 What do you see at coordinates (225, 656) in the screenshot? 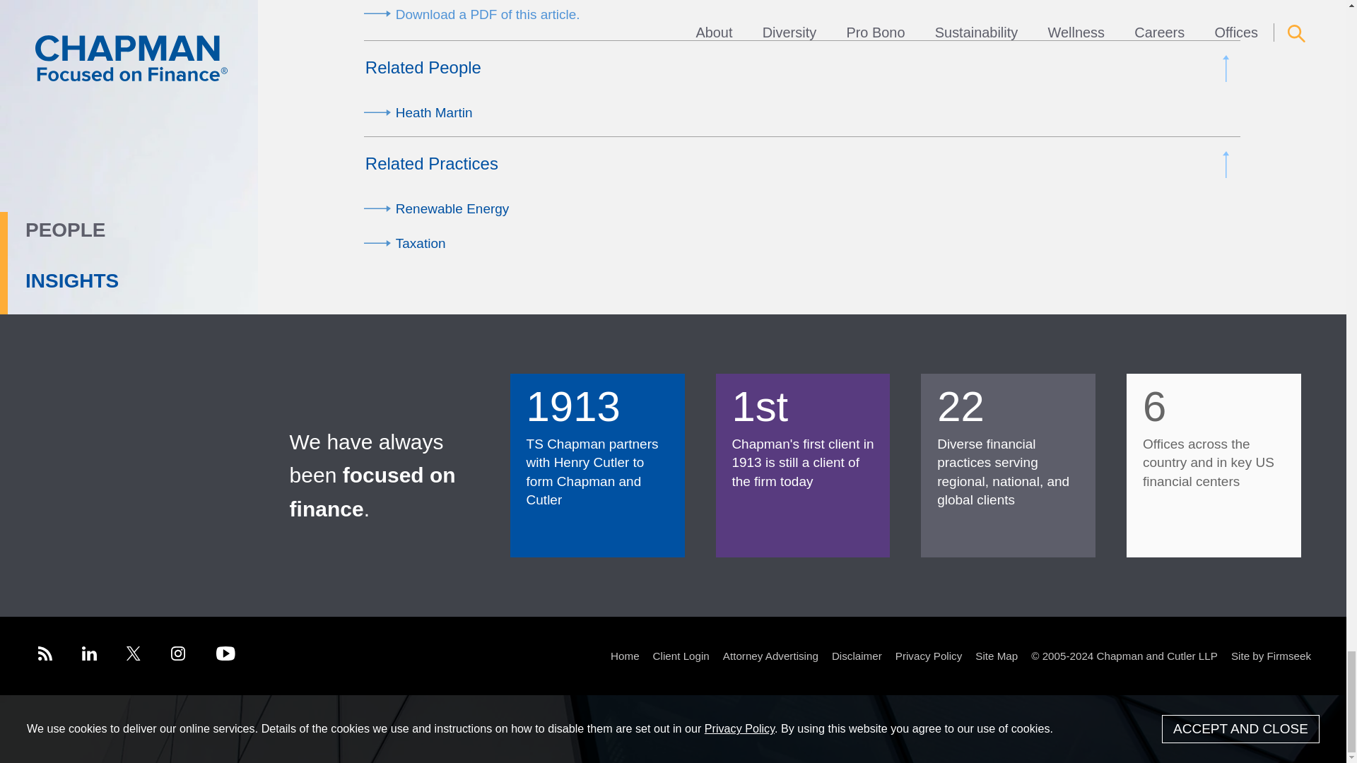
I see `youtube Icon` at bounding box center [225, 656].